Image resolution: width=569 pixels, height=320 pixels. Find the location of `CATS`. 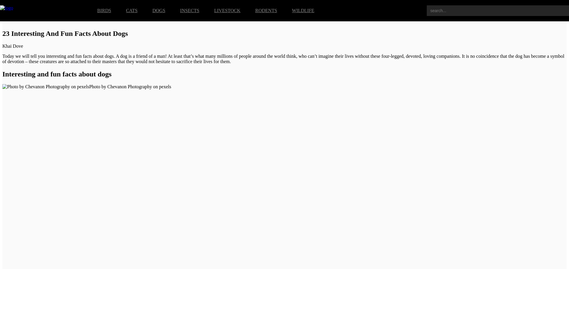

CATS is located at coordinates (132, 11).